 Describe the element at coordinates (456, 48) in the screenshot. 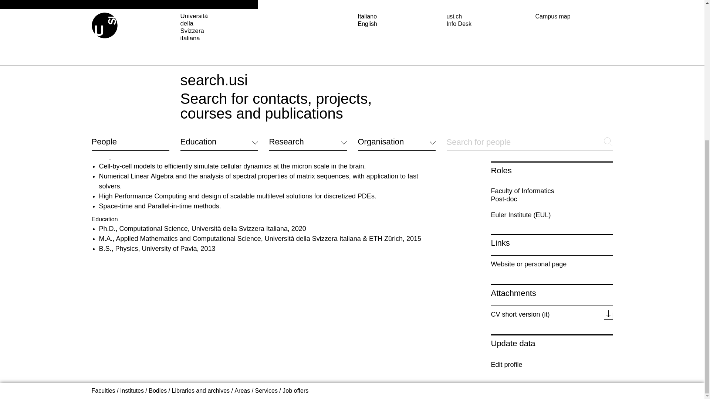

I see `Projects` at that location.